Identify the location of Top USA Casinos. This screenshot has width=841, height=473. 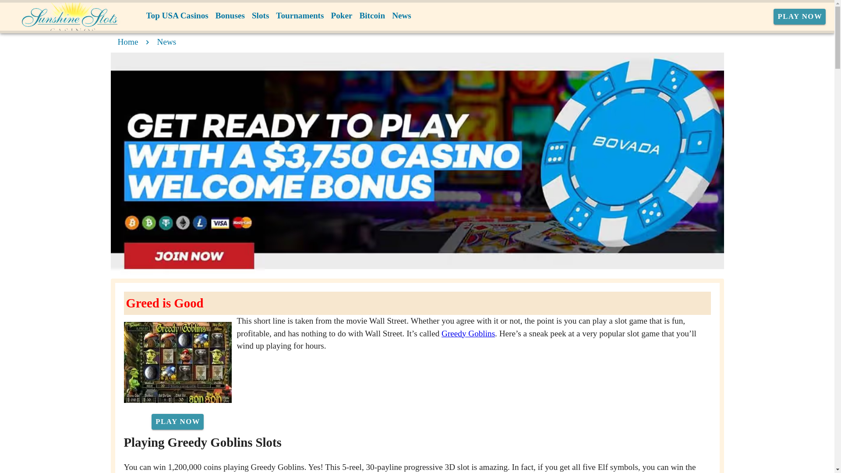
(177, 16).